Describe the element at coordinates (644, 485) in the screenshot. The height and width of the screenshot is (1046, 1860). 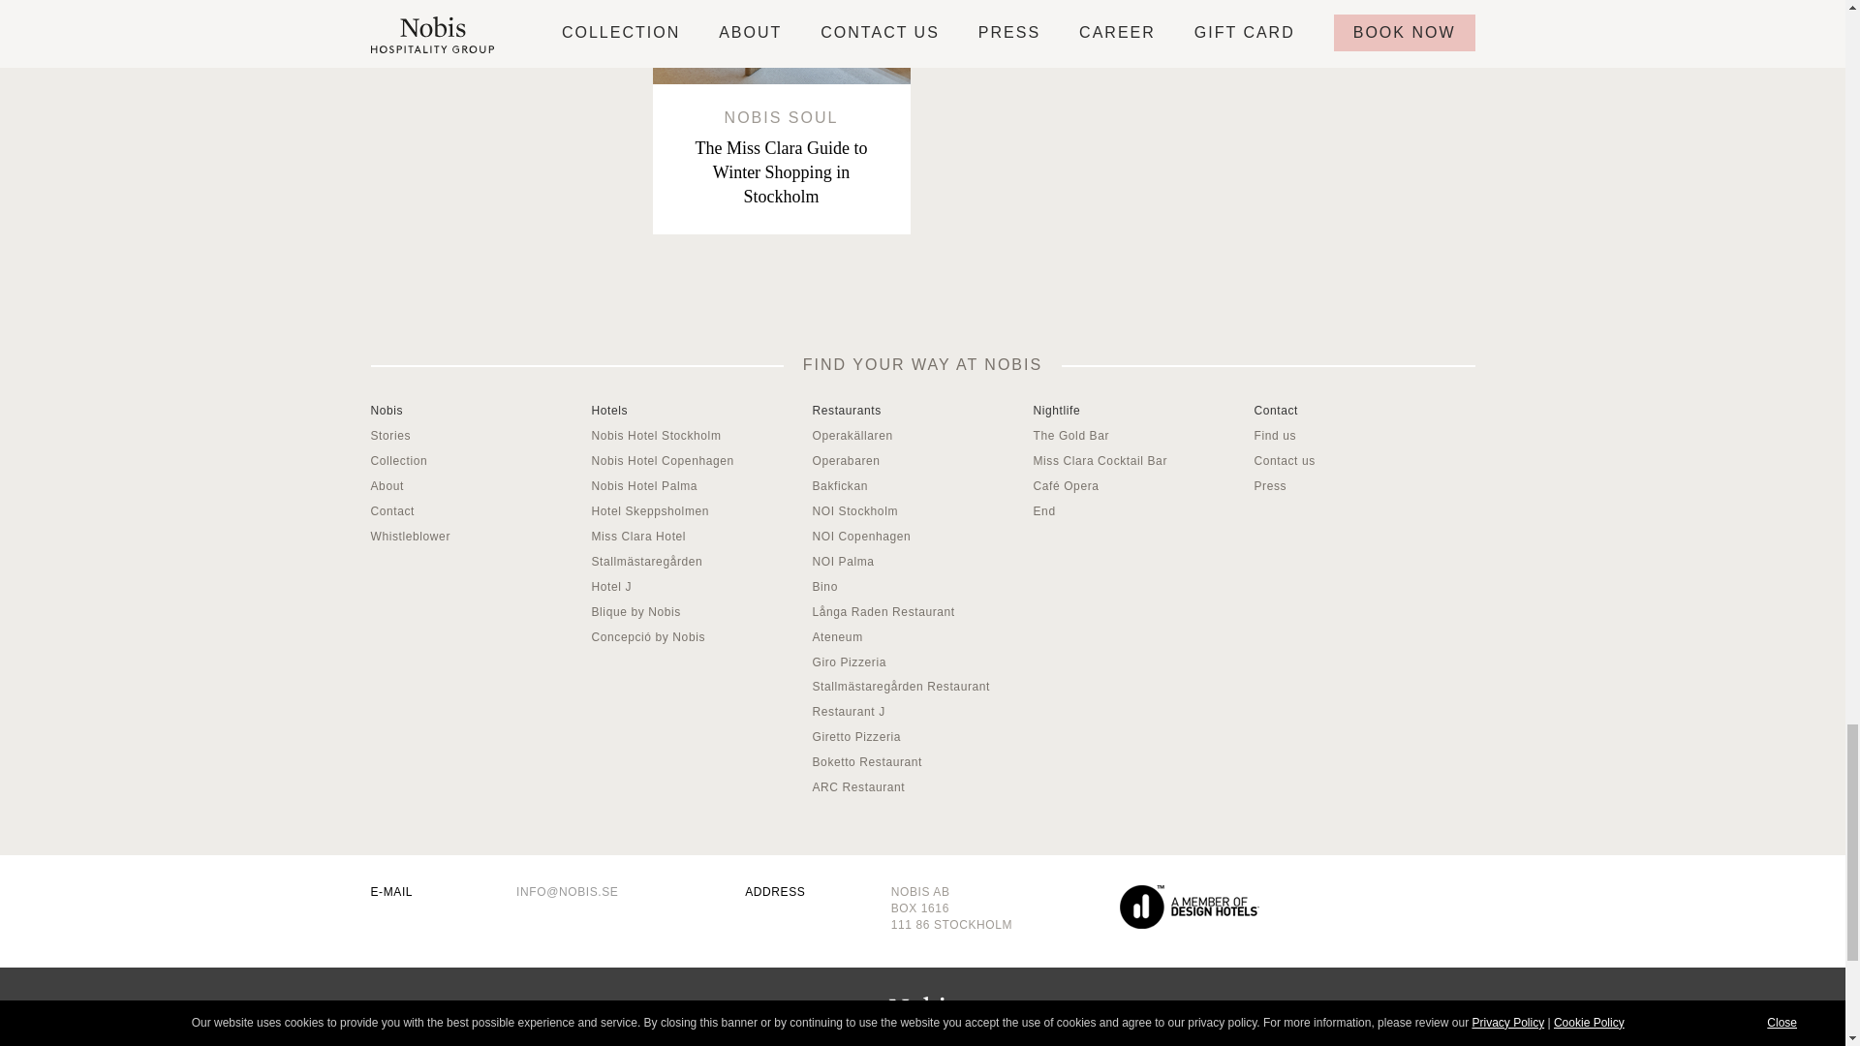
I see `About` at that location.